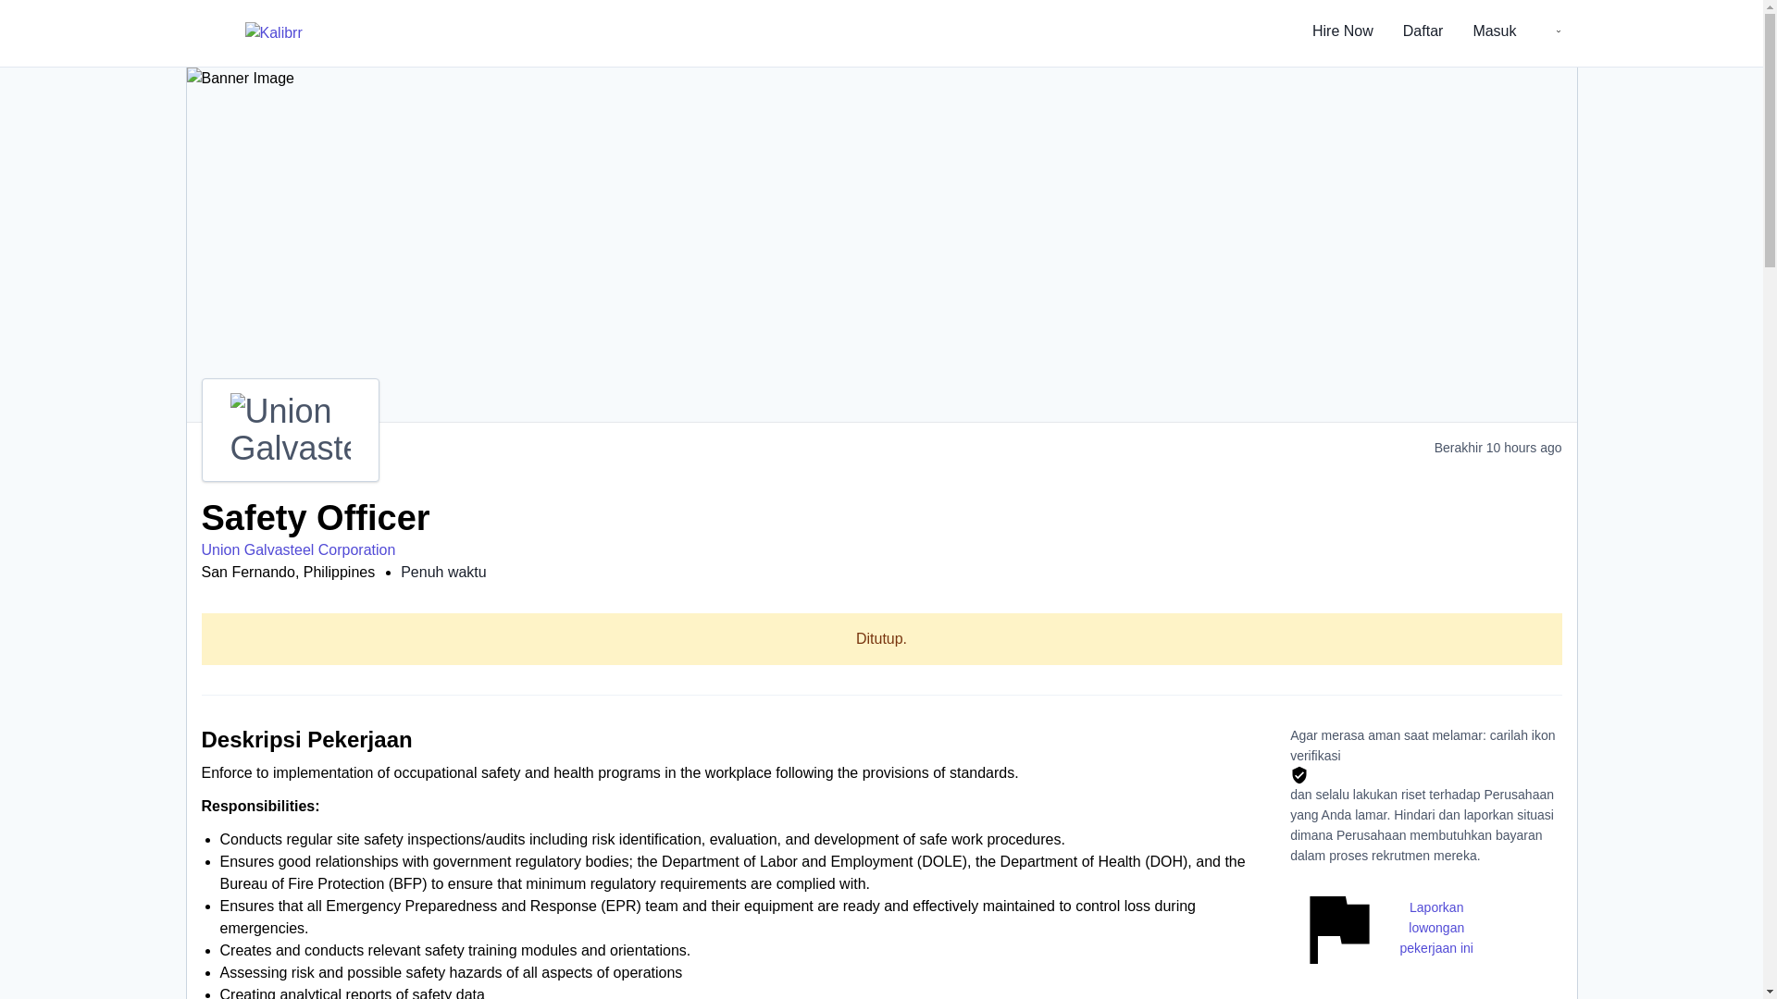 This screenshot has width=1777, height=999. Describe the element at coordinates (1494, 33) in the screenshot. I see `Masuk` at that location.